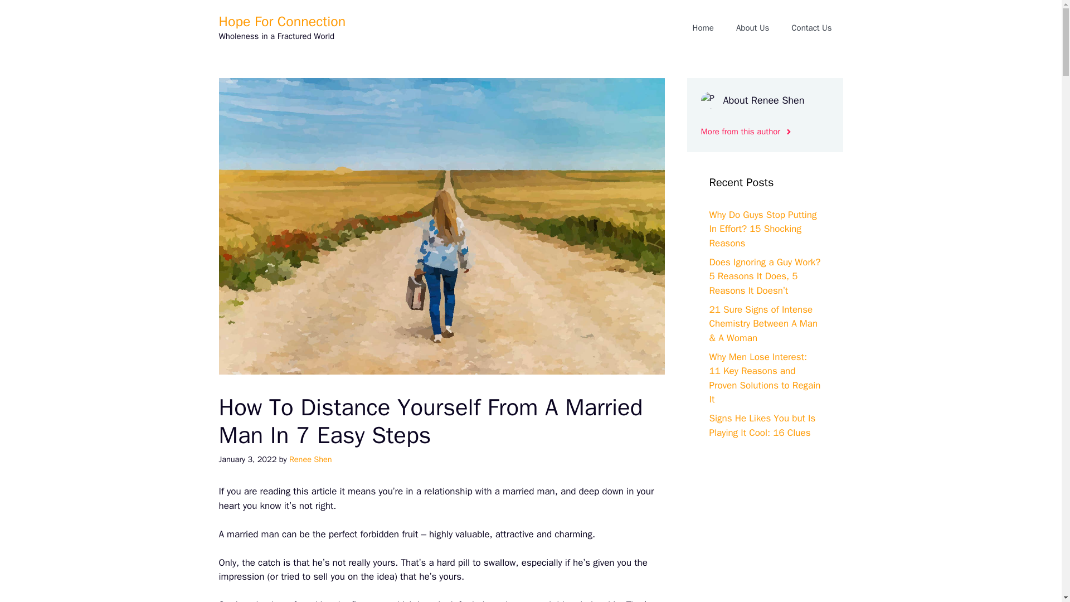  What do you see at coordinates (752, 28) in the screenshot?
I see `About Us` at bounding box center [752, 28].